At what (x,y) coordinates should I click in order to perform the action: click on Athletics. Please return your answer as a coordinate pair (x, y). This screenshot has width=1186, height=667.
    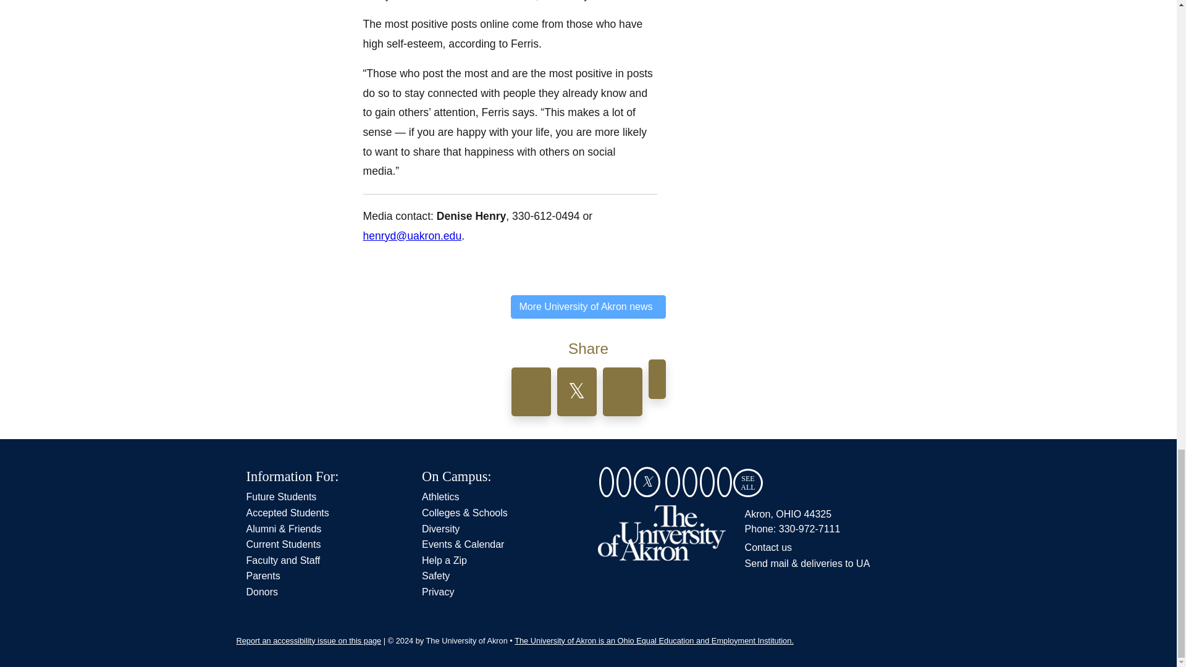
    Looking at the image, I should click on (440, 497).